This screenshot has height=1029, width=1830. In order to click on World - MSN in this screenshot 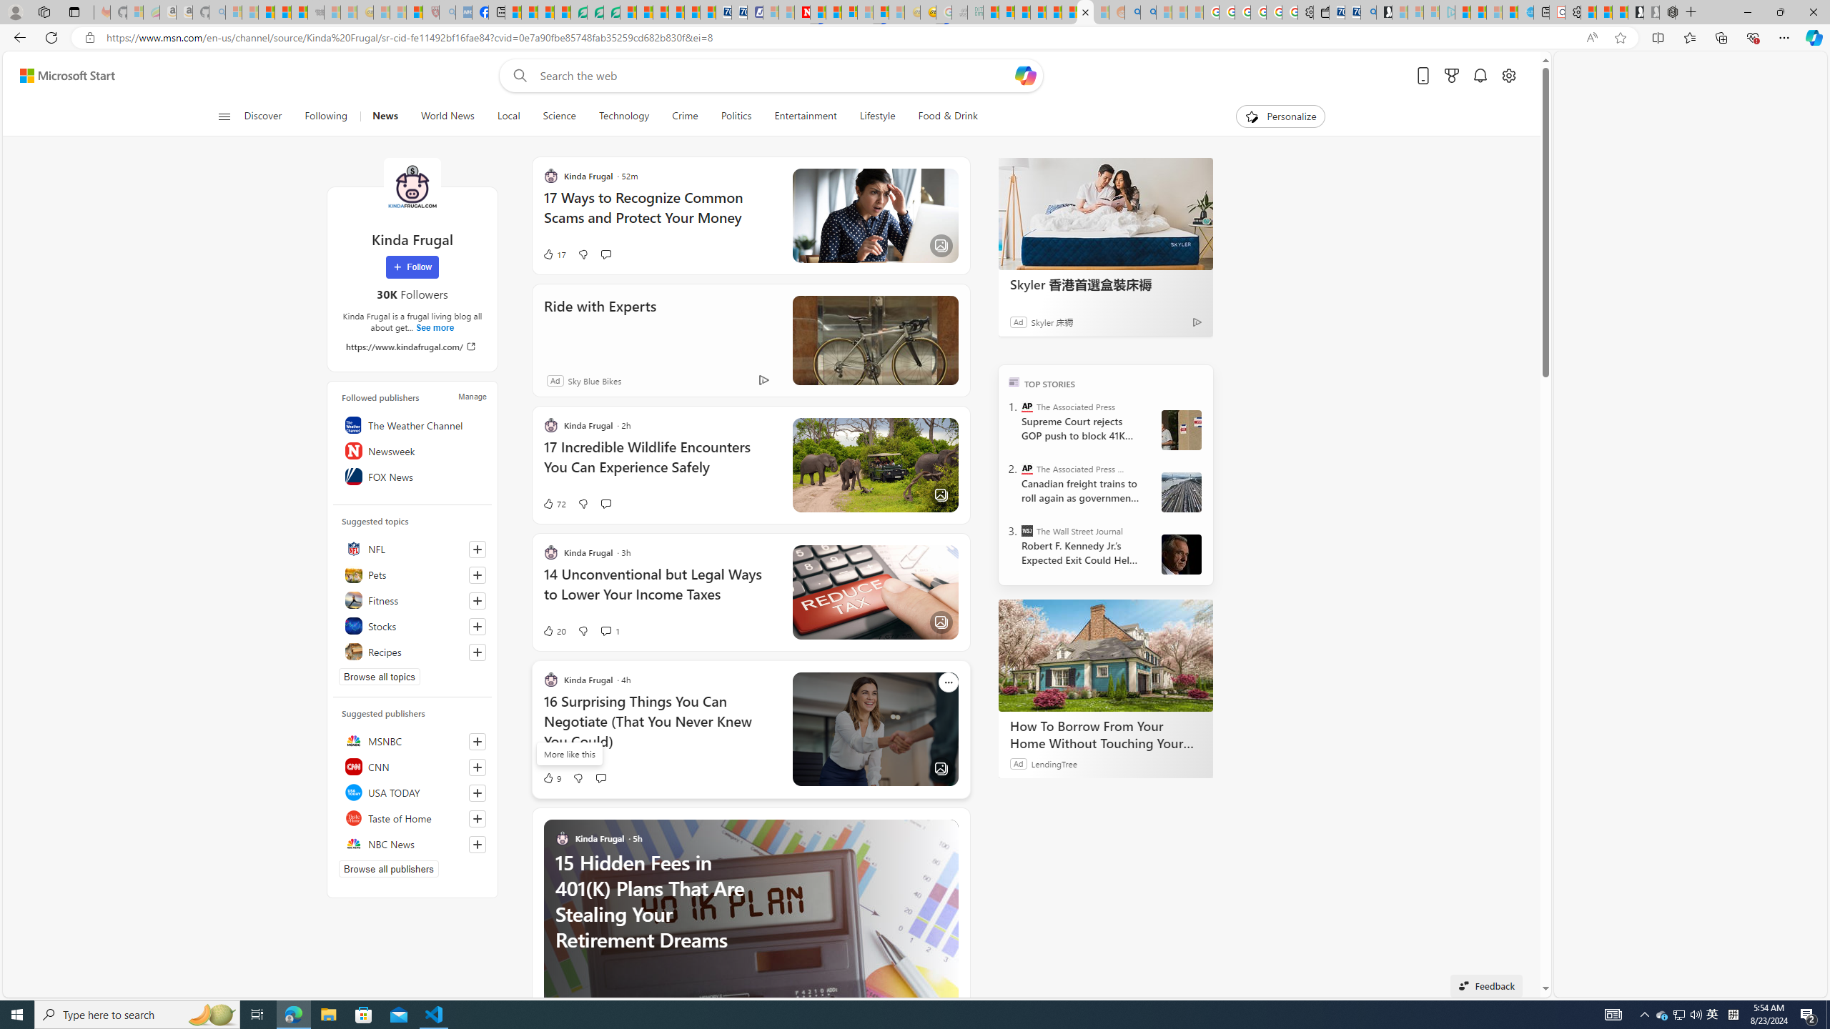, I will do `click(546, 12)`.